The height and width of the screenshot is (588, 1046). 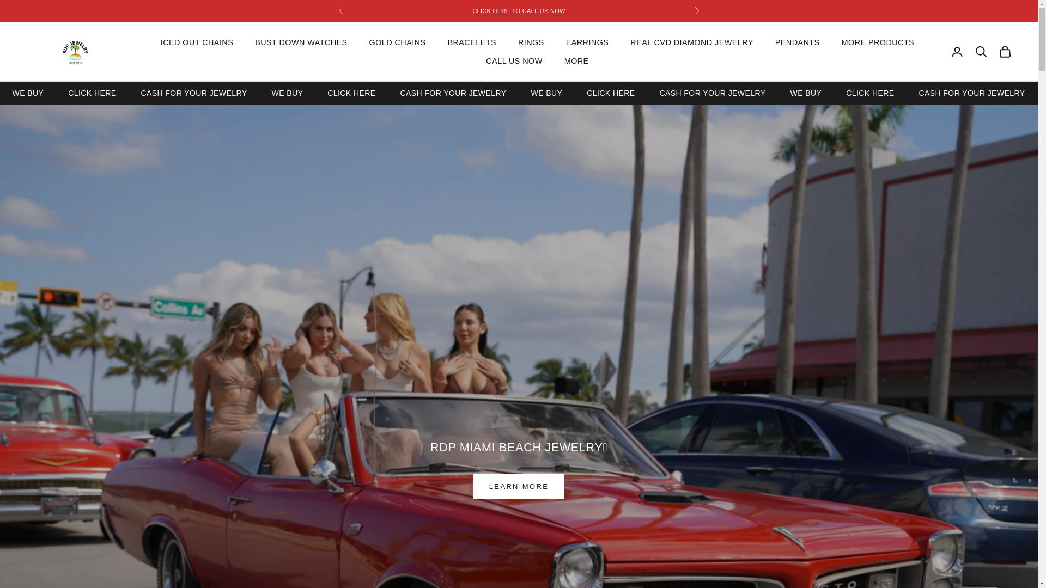 I want to click on CASH FOR YOUR JEWELRY, so click(x=75, y=52).